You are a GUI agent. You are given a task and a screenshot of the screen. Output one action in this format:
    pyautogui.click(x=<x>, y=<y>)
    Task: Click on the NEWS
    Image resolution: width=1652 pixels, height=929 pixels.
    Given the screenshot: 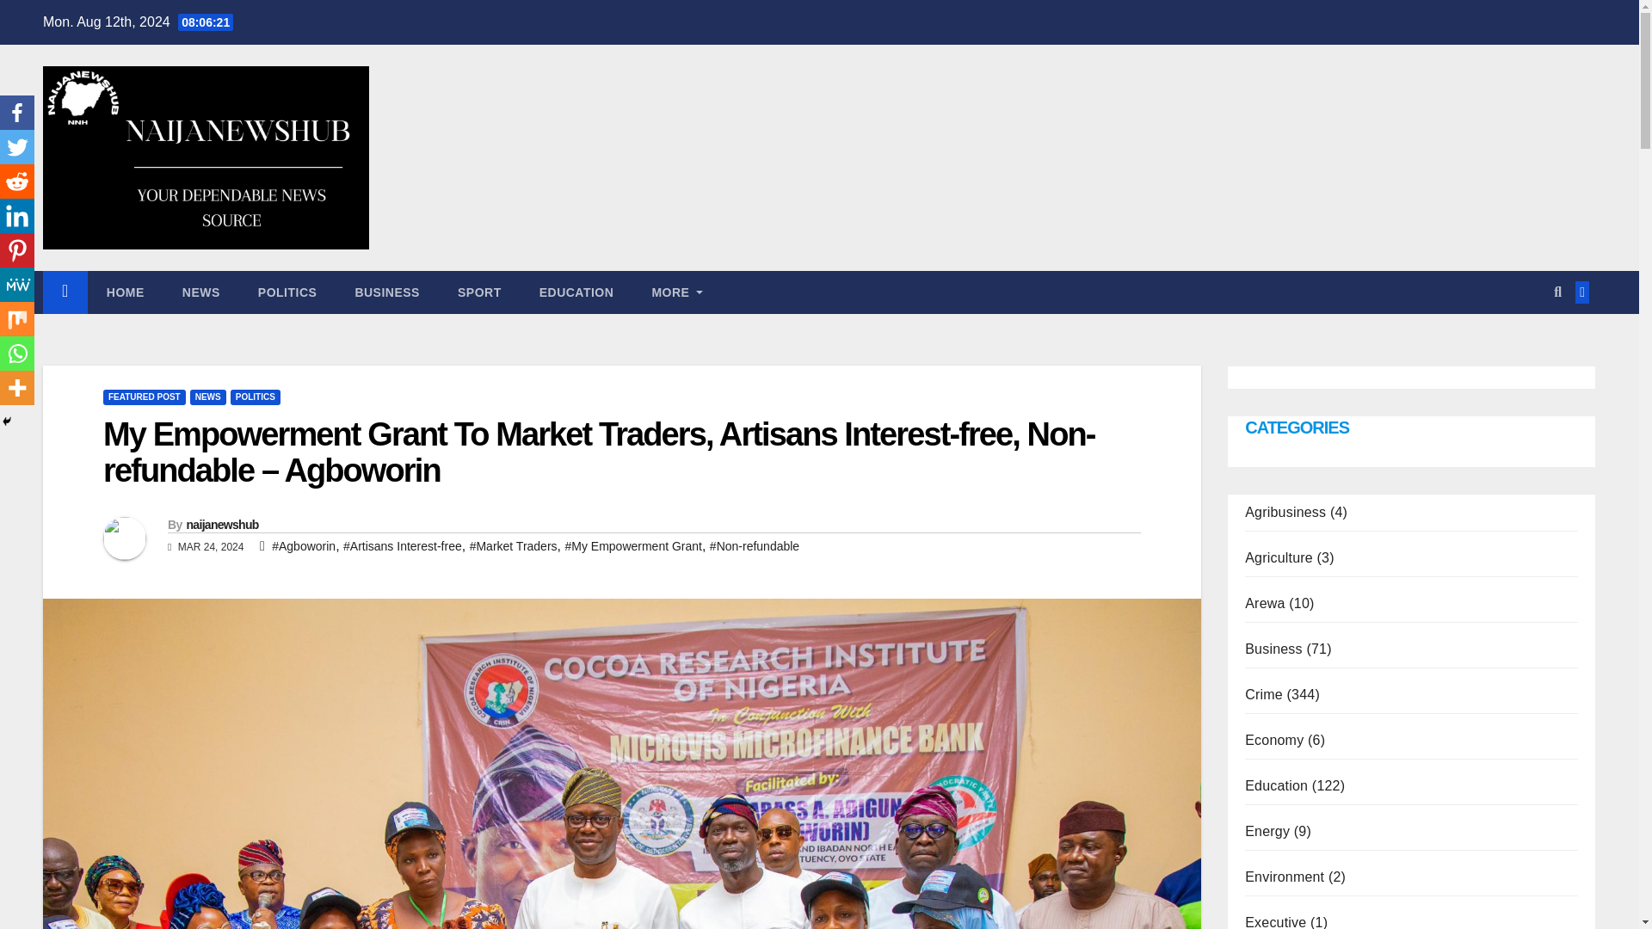 What is the action you would take?
    pyautogui.click(x=201, y=292)
    